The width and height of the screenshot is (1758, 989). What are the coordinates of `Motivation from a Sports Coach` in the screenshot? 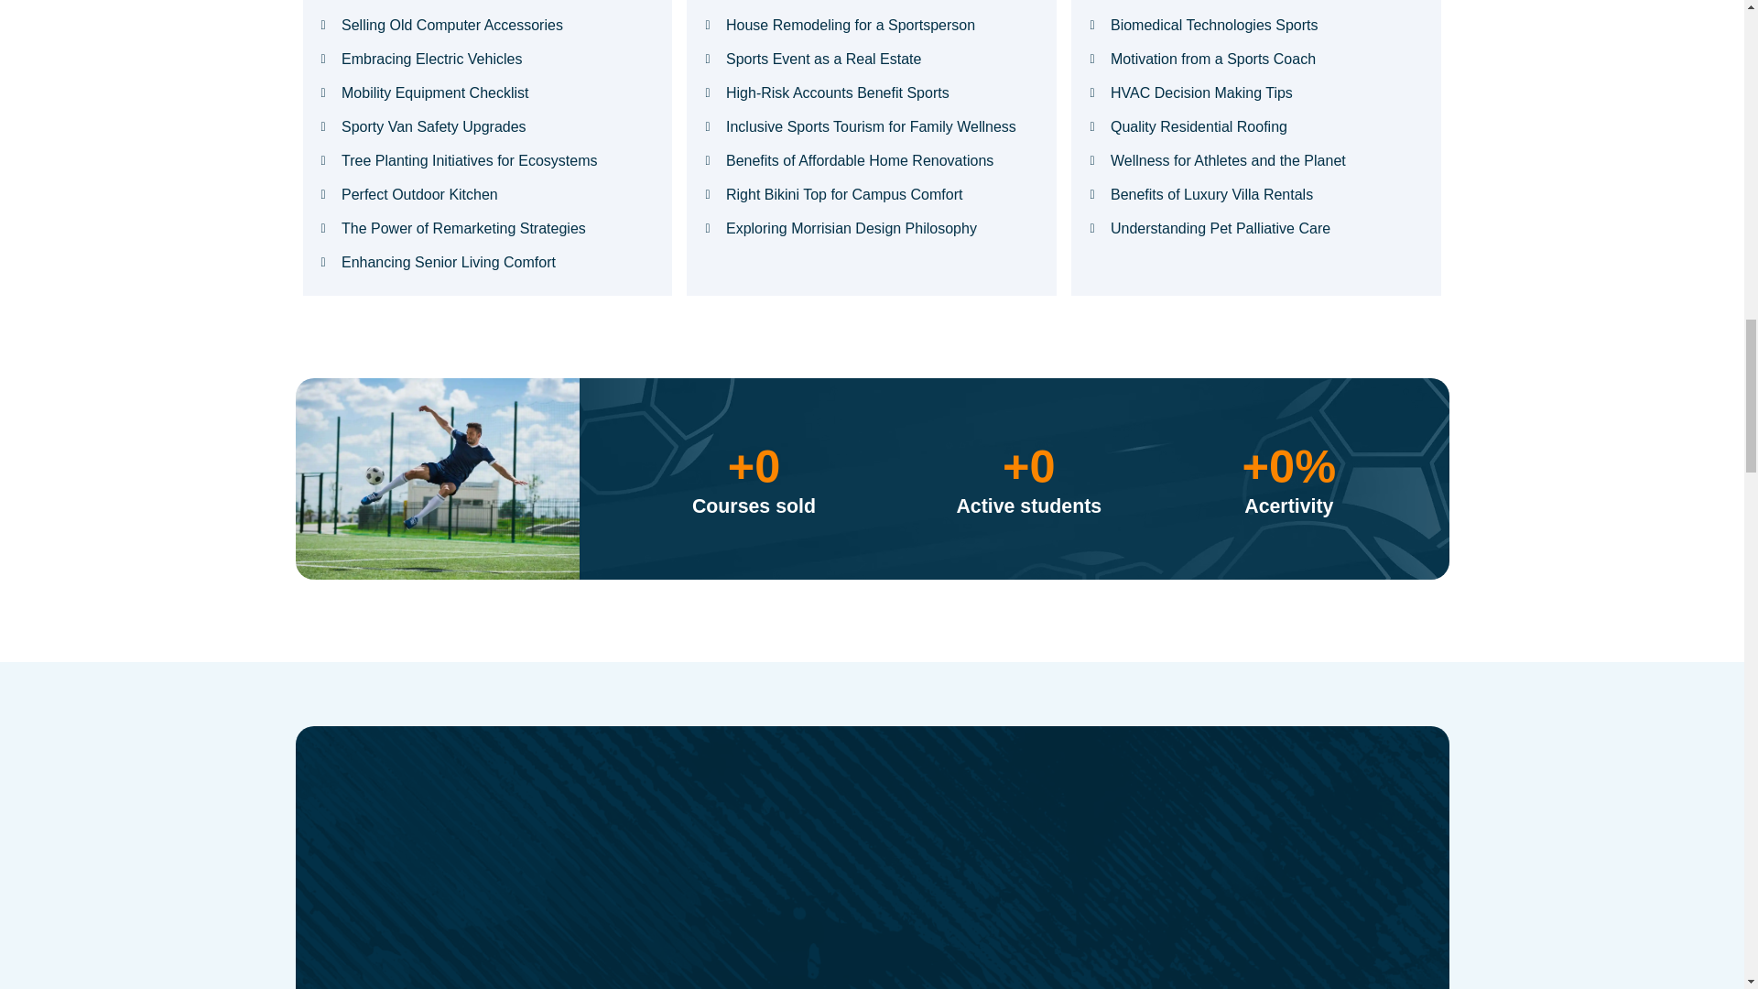 It's located at (1256, 59).